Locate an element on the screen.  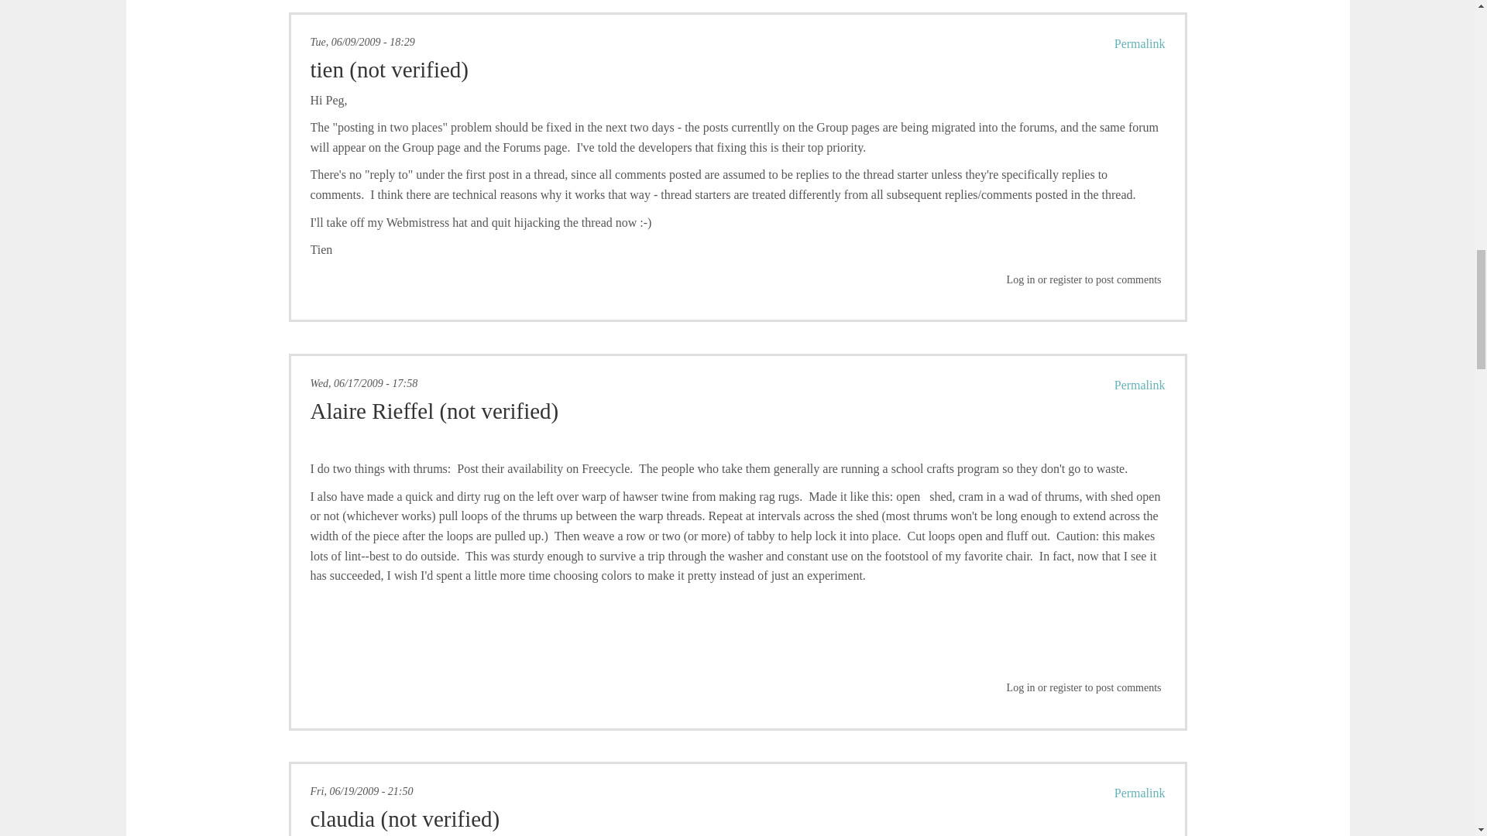
register is located at coordinates (1066, 687).